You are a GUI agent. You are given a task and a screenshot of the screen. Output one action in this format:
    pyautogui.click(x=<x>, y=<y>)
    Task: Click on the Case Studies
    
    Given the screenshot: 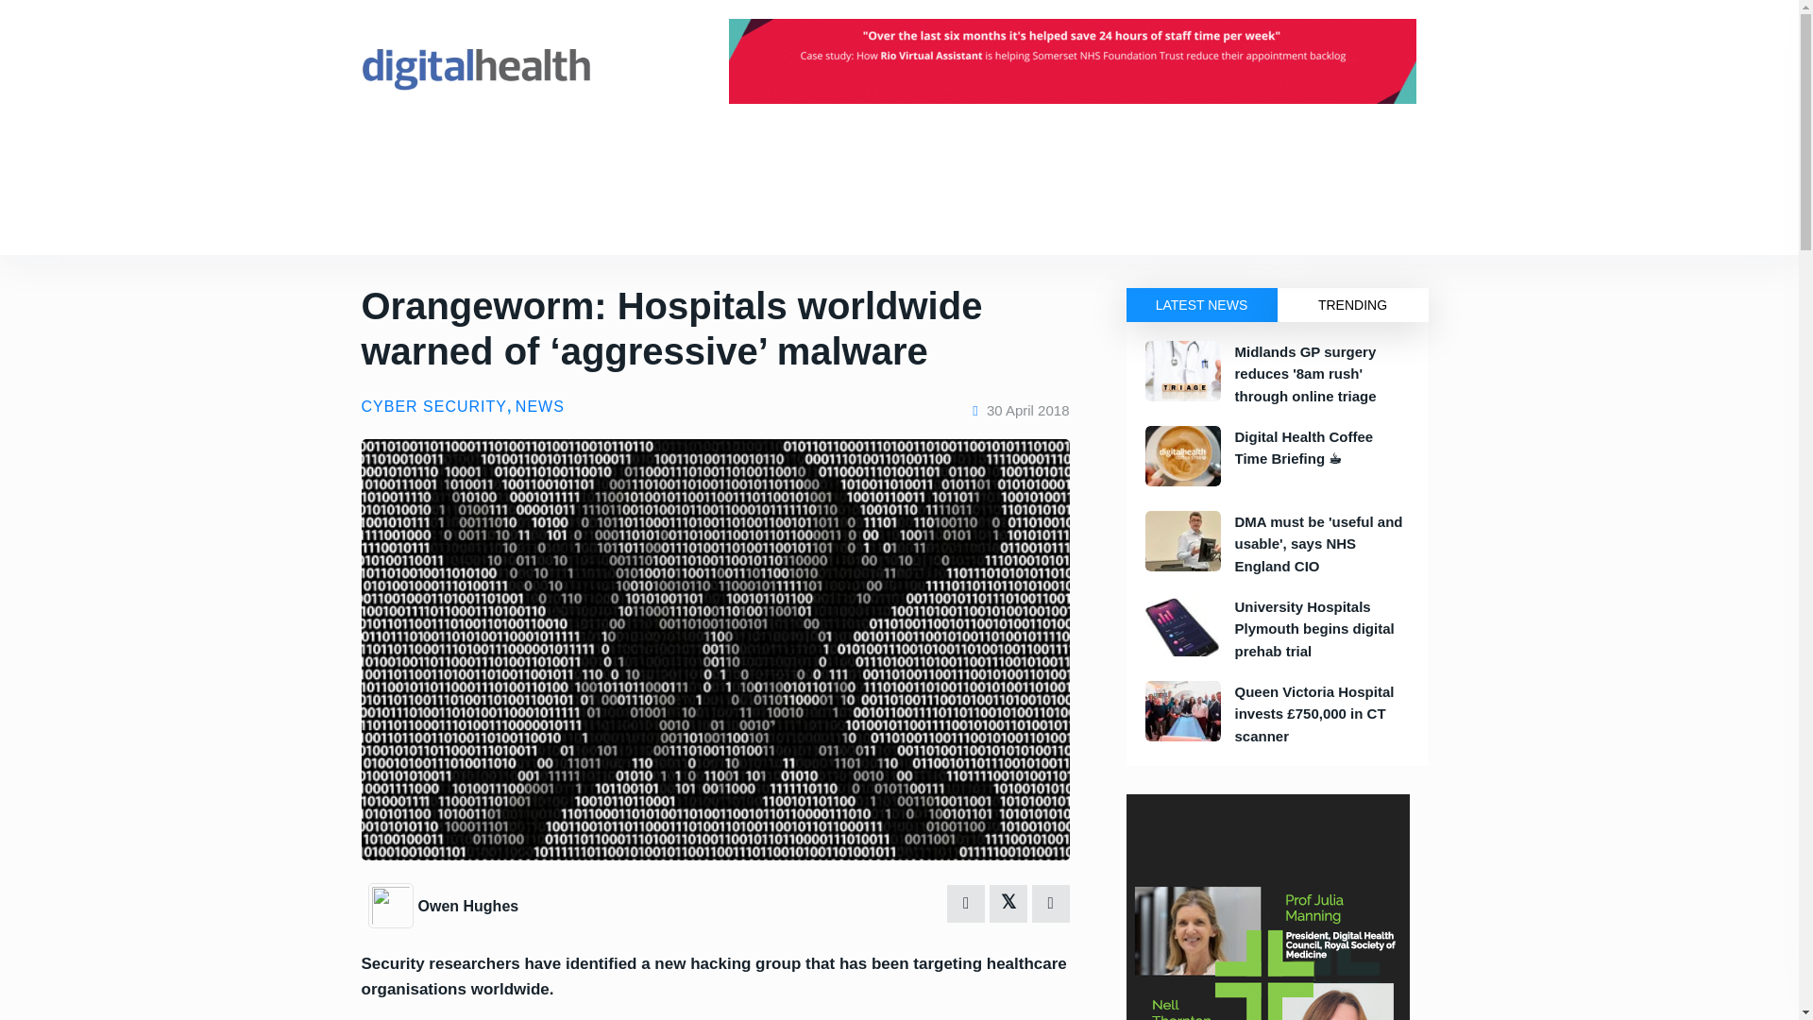 What is the action you would take?
    pyautogui.click(x=537, y=221)
    